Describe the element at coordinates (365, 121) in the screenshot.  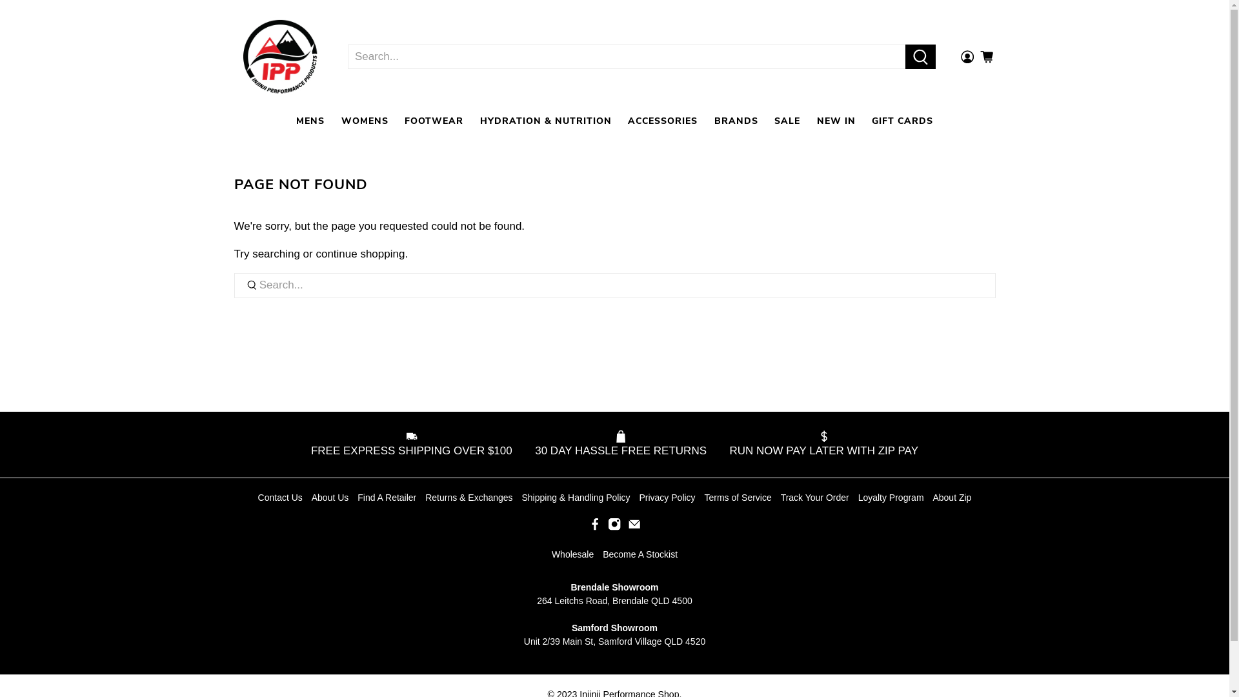
I see `WOMENS` at that location.